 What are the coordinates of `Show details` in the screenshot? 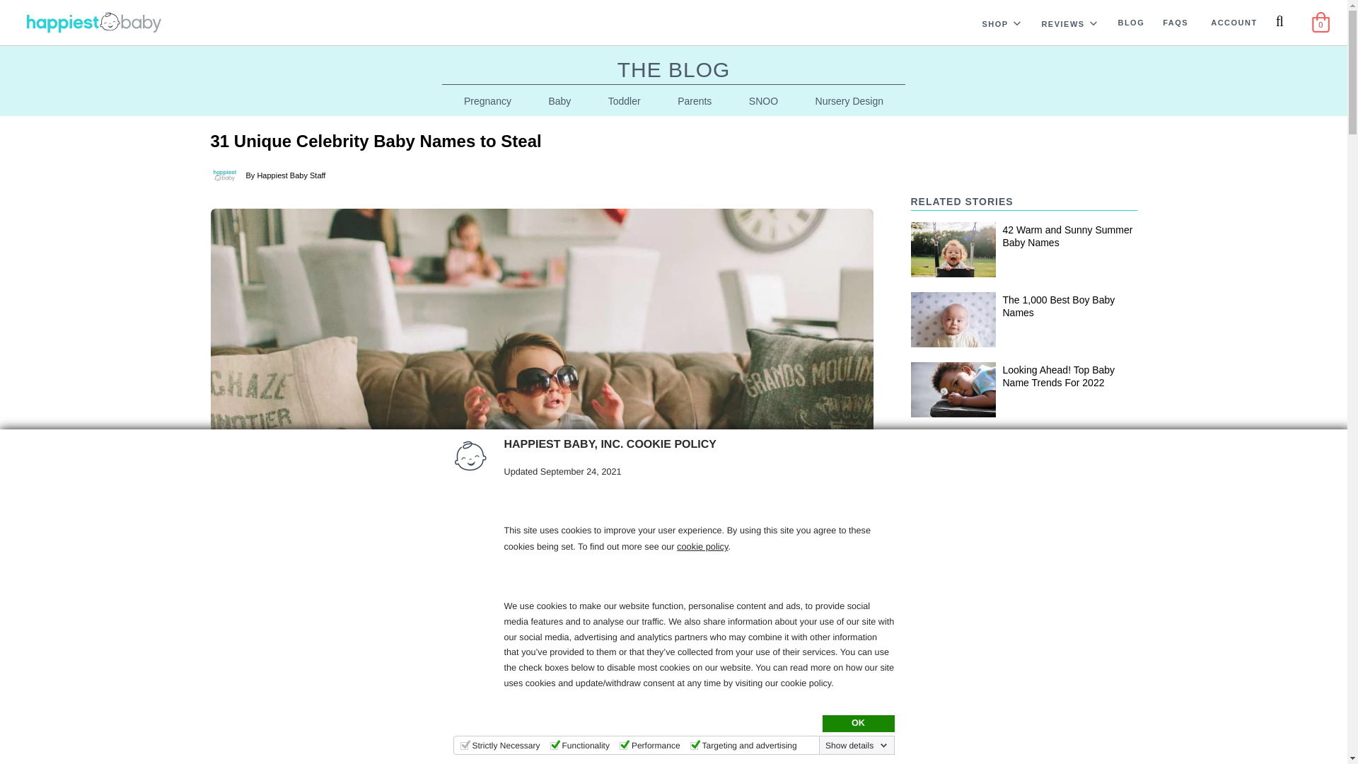 It's located at (857, 746).